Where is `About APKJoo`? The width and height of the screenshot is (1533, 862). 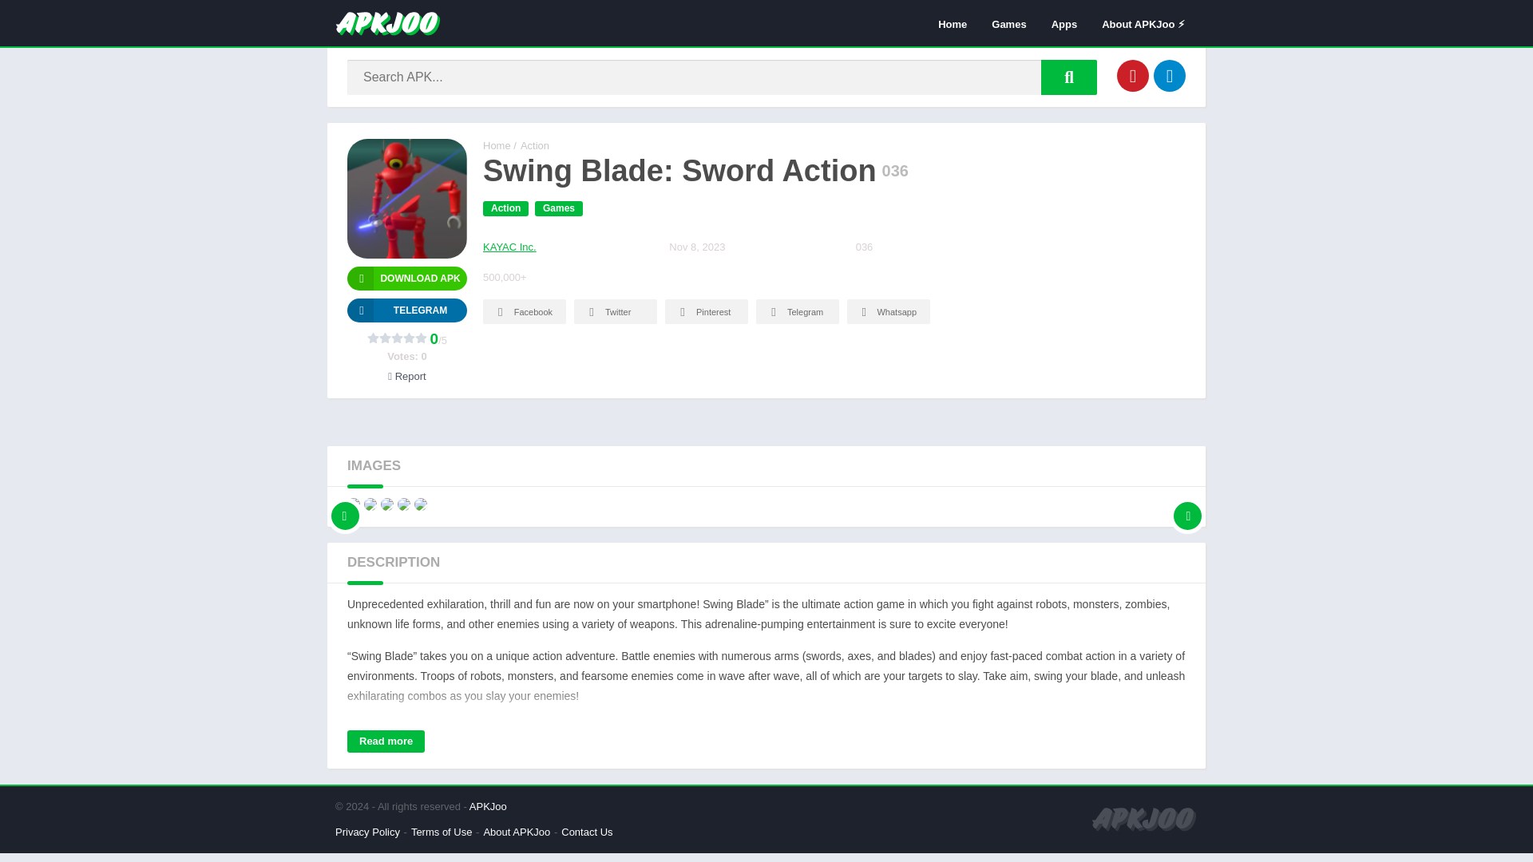
About APKJoo is located at coordinates (516, 832).